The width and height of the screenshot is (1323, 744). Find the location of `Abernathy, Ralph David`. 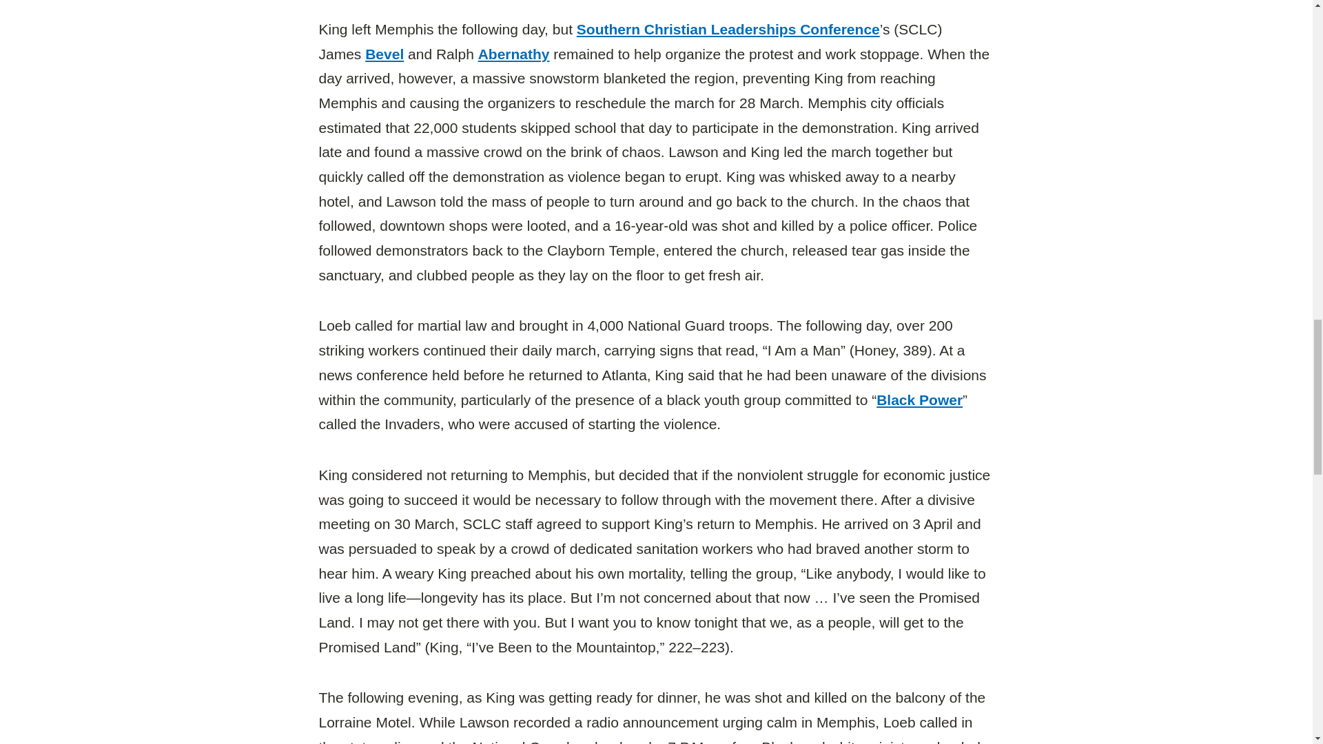

Abernathy, Ralph David is located at coordinates (514, 54).